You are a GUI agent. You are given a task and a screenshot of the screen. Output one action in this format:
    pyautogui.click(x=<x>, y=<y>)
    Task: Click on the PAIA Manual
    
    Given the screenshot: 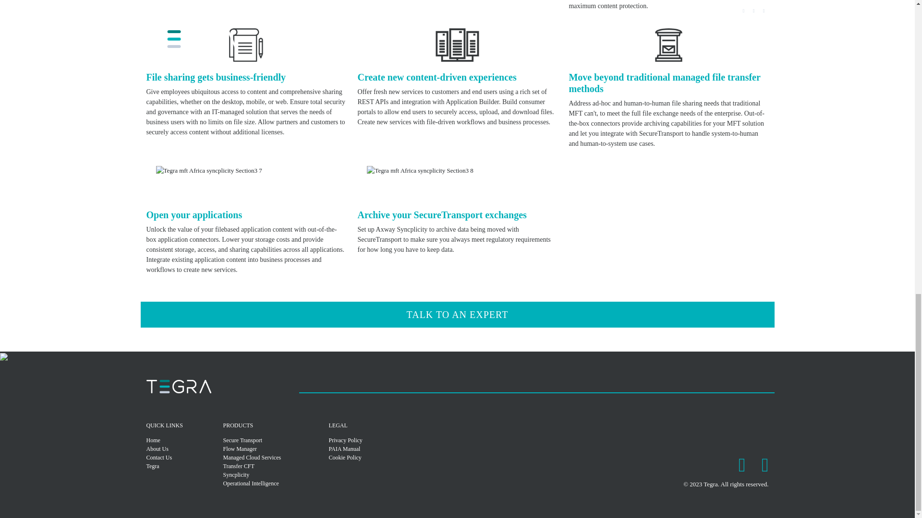 What is the action you would take?
    pyautogui.click(x=375, y=449)
    